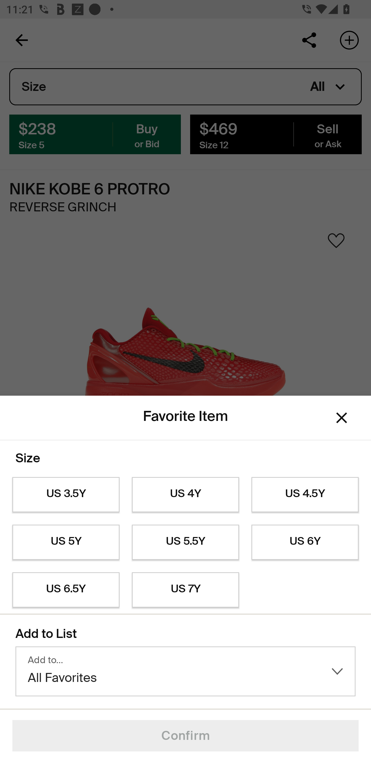  Describe the element at coordinates (185, 495) in the screenshot. I see `US 4Y` at that location.